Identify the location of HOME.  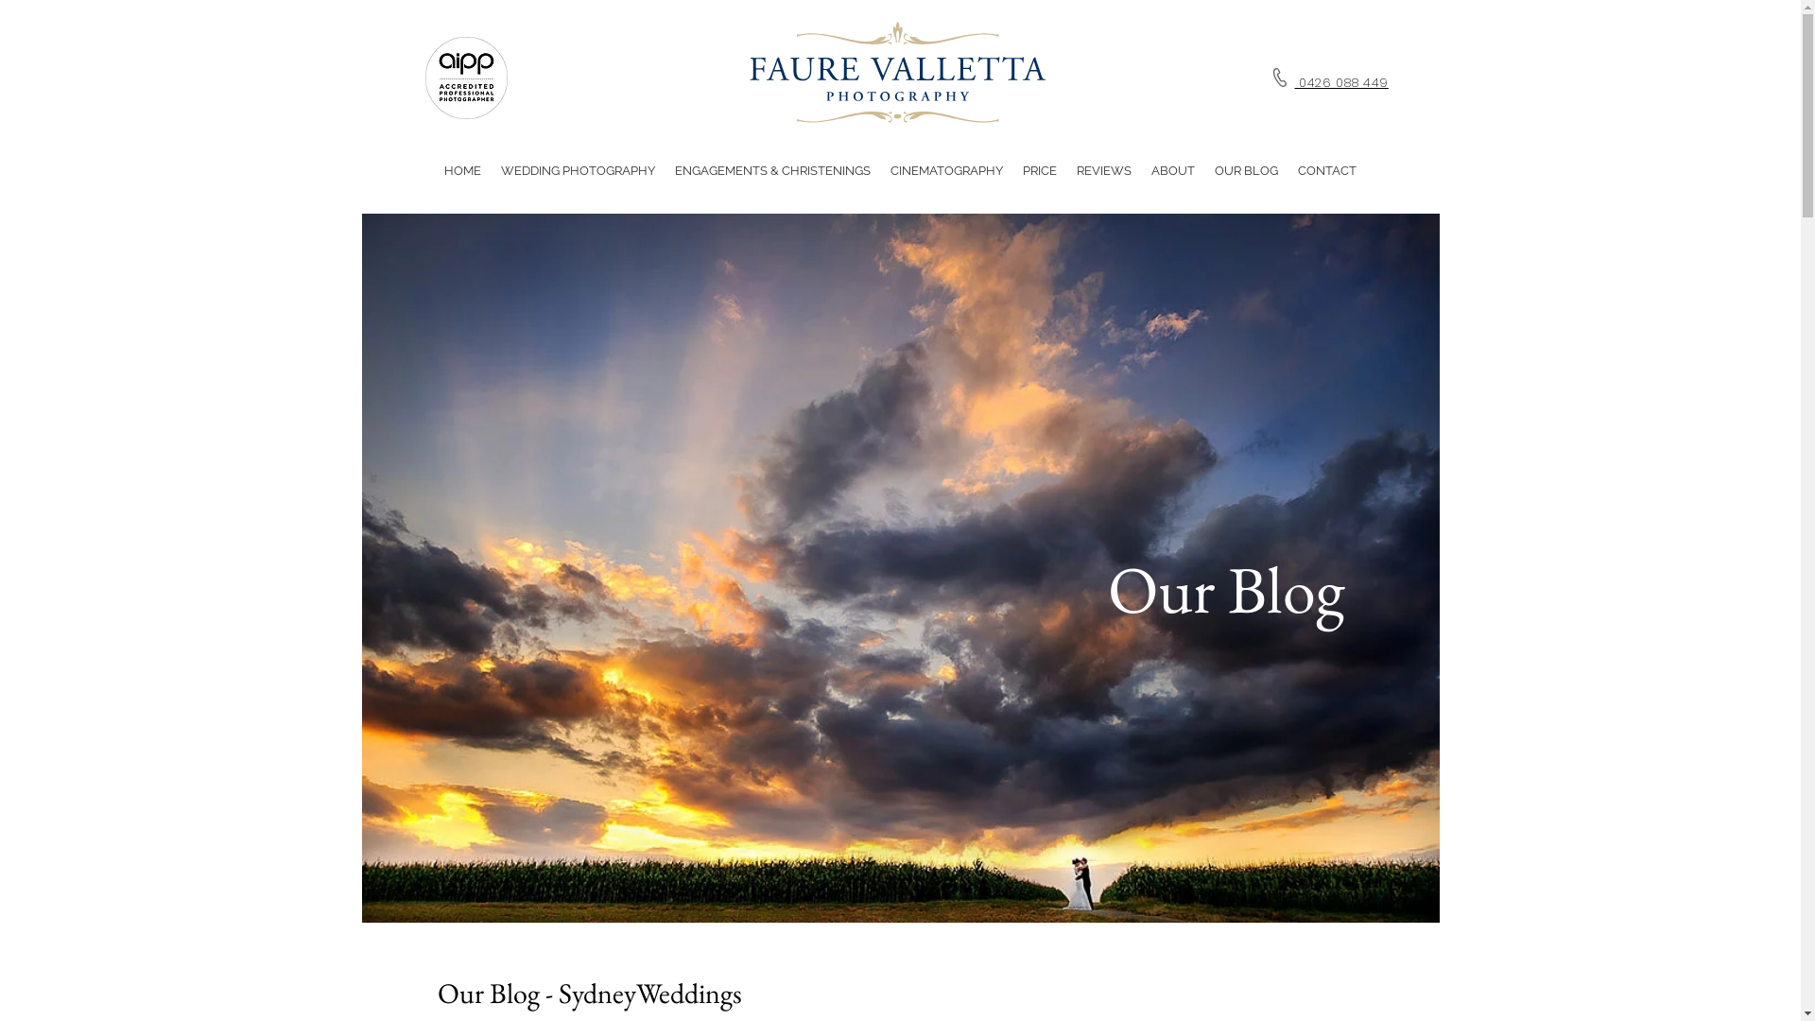
(463, 170).